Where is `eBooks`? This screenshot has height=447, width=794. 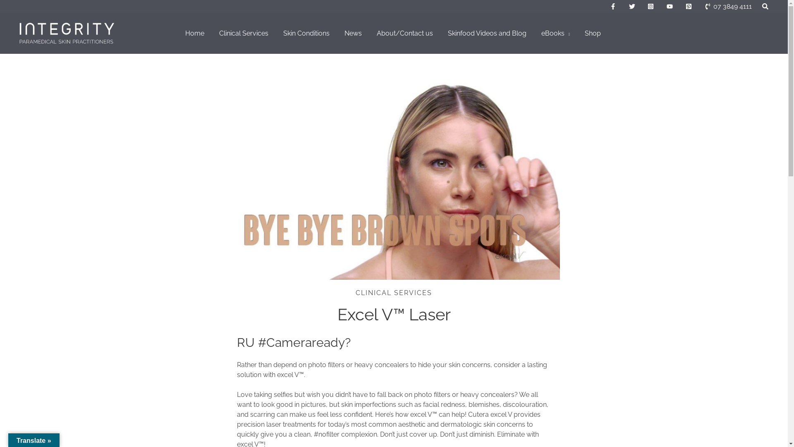
eBooks is located at coordinates (557, 34).